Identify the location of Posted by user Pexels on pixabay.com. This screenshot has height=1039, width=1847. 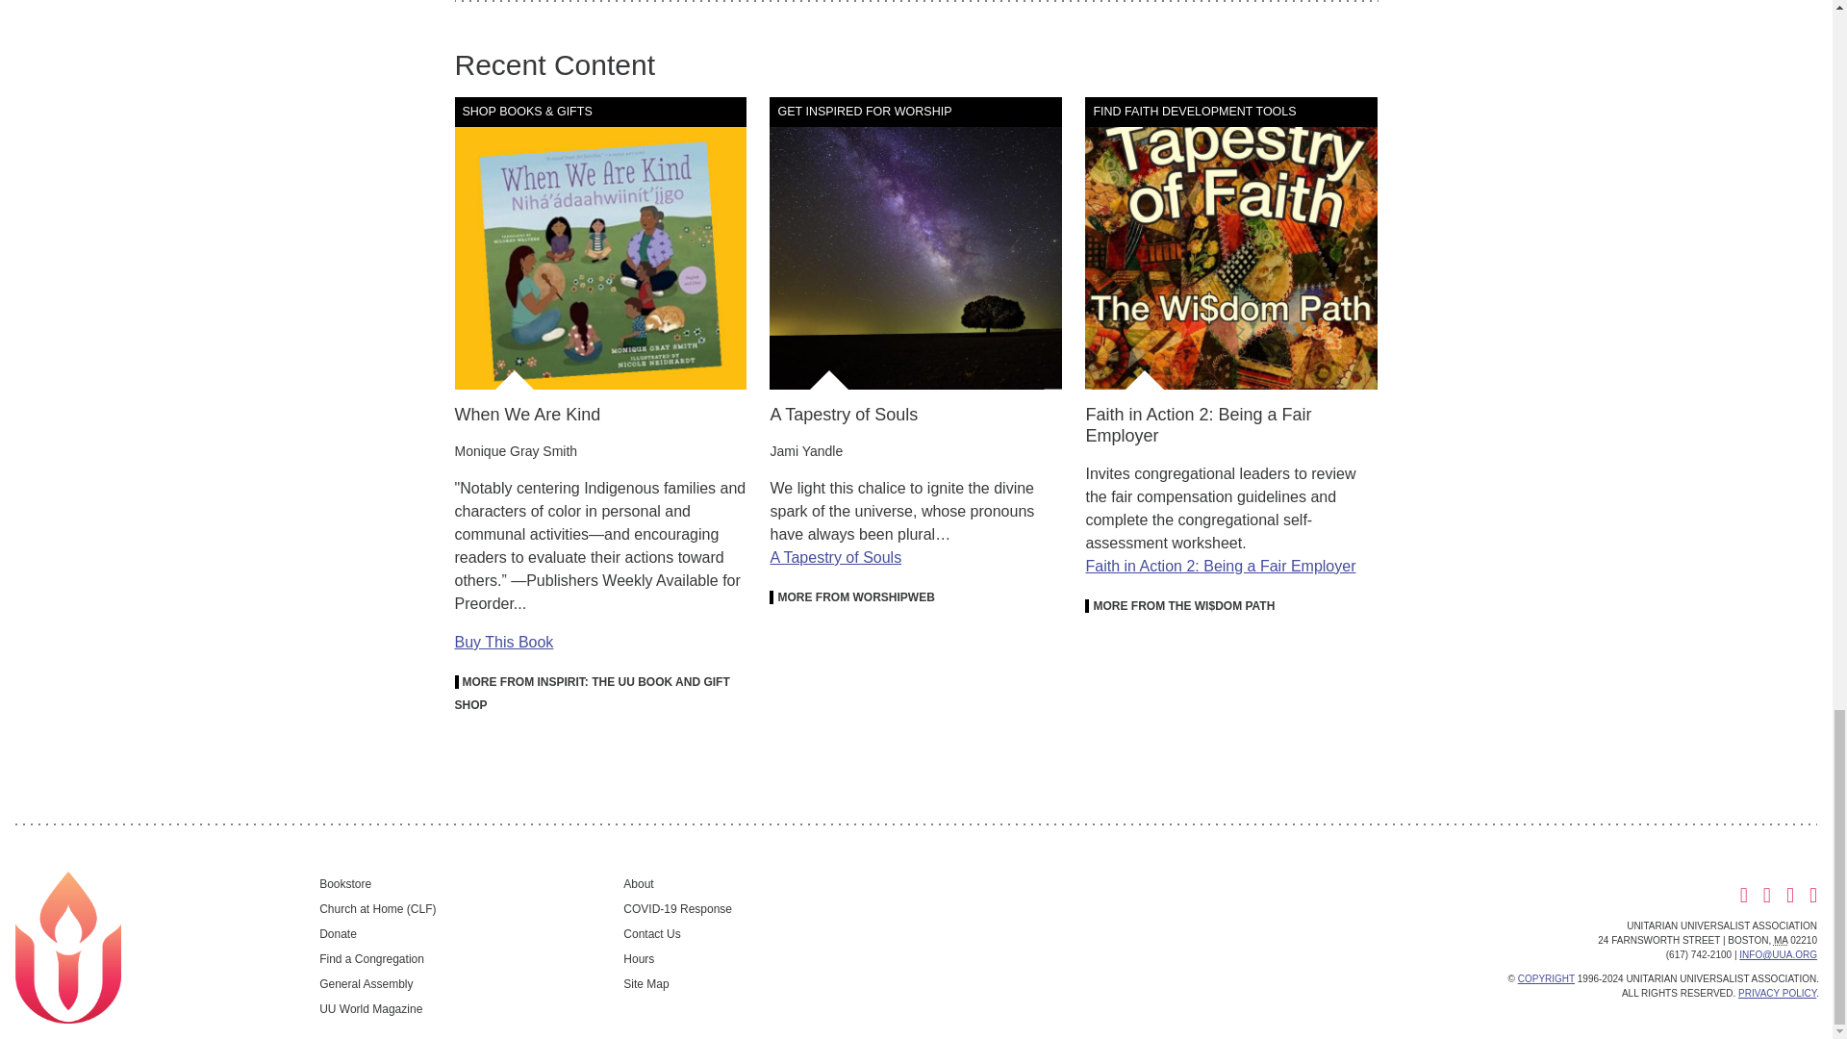
(916, 243).